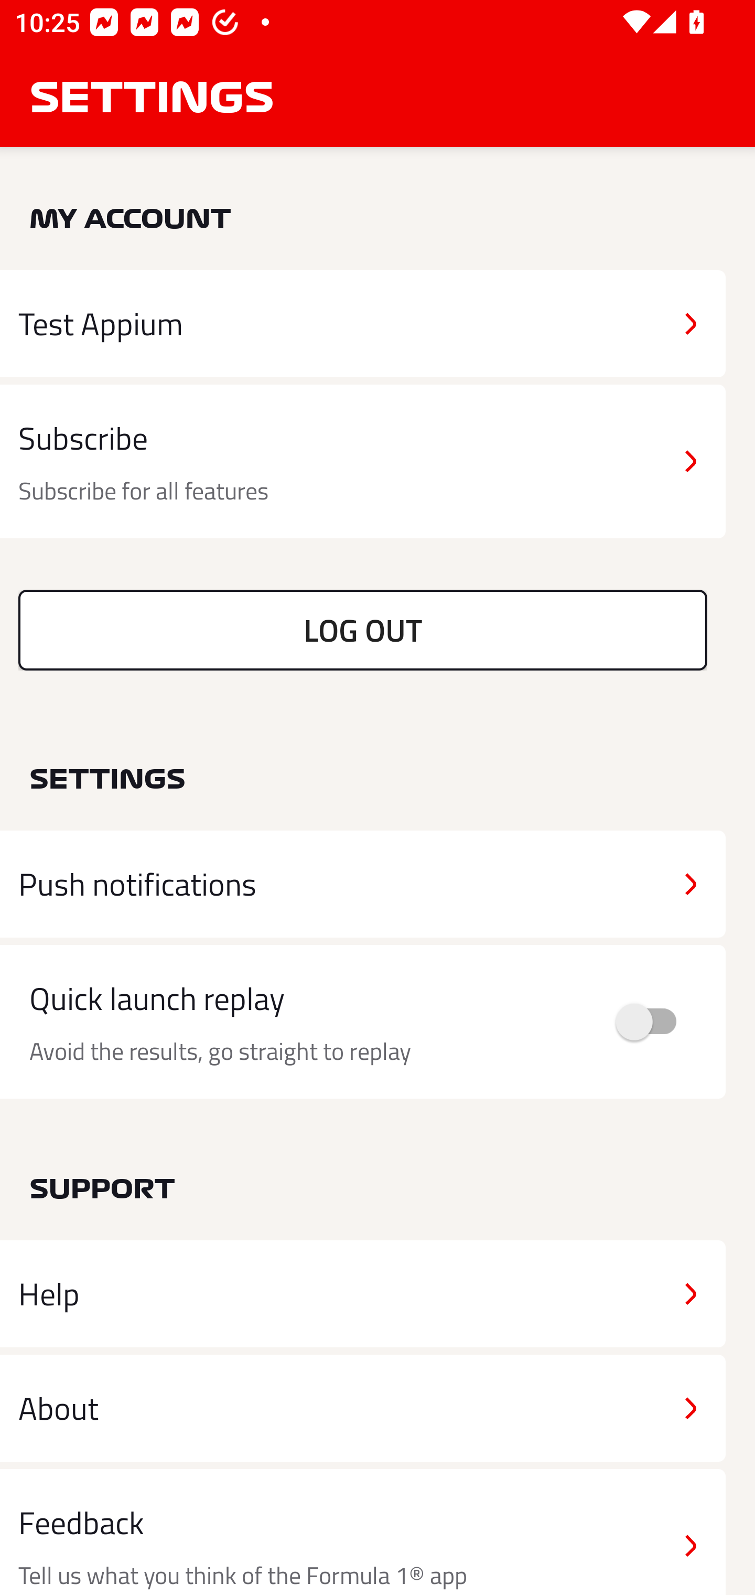  I want to click on About, so click(363, 1407).